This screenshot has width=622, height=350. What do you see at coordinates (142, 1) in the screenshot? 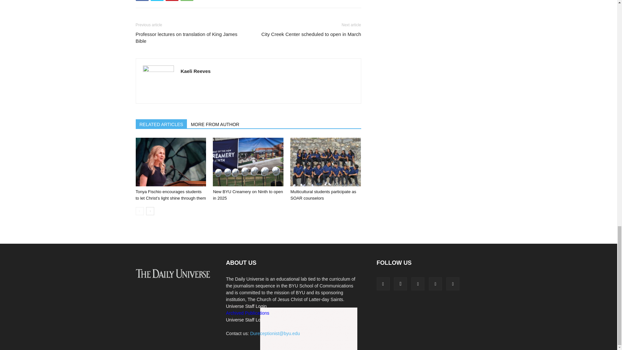
I see `Facebook` at bounding box center [142, 1].